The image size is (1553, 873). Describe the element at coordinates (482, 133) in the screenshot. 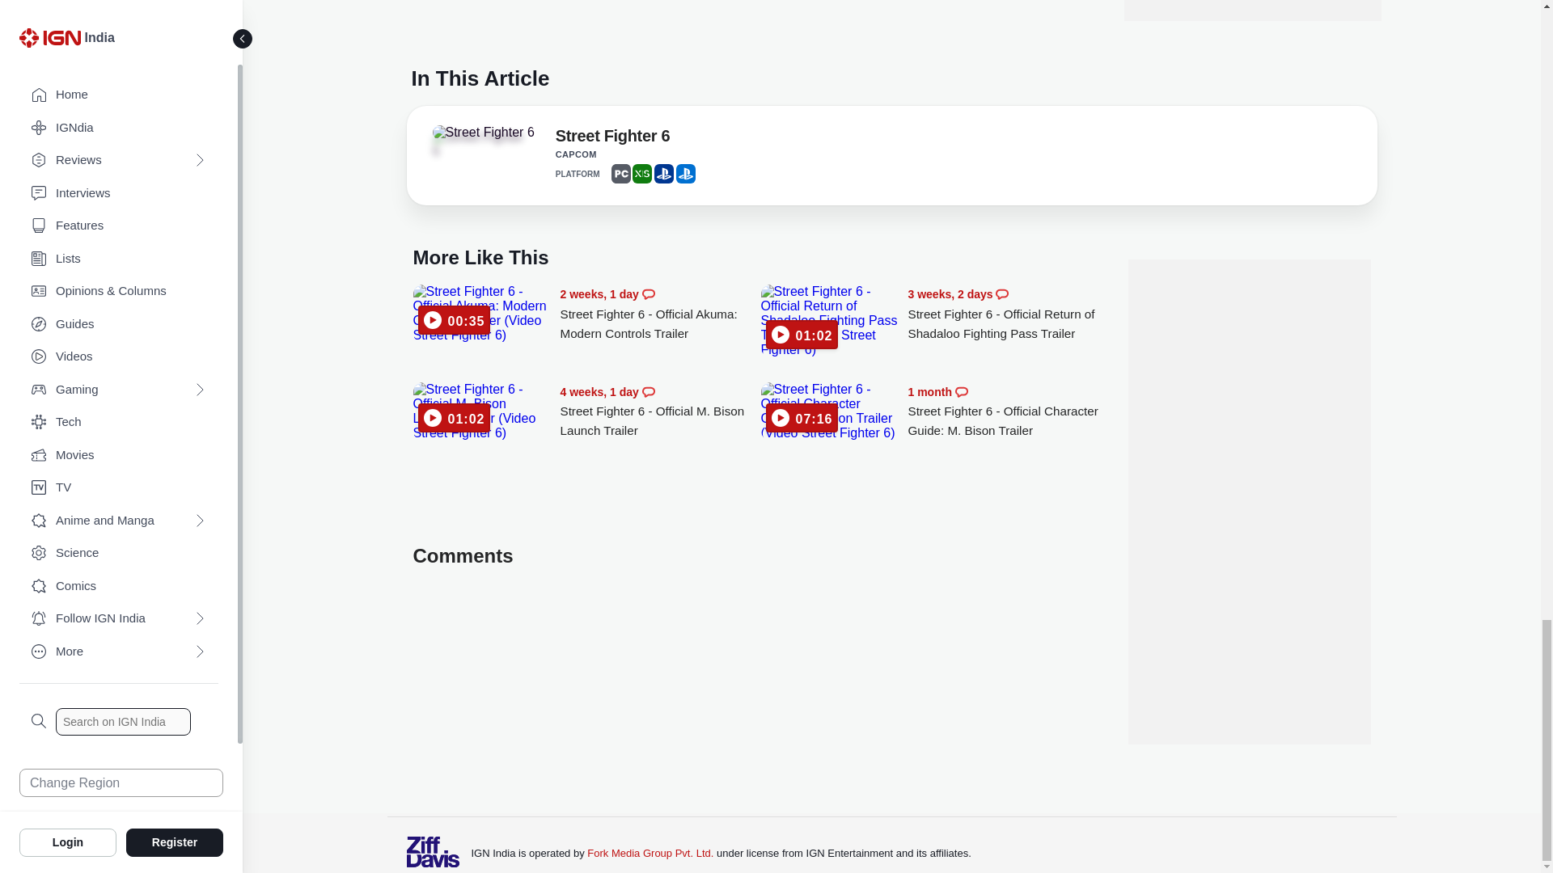

I see `Street Fighter 6` at that location.